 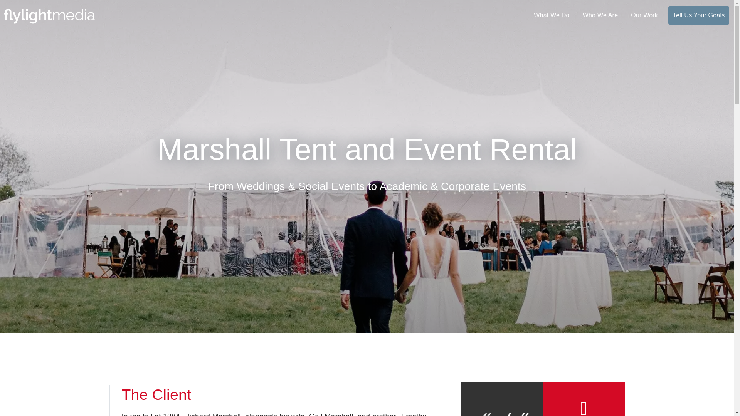 I want to click on Our Work, so click(x=644, y=15).